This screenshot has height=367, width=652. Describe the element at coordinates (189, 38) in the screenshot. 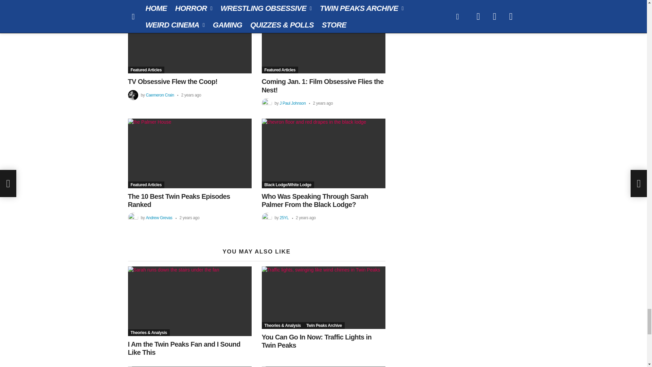

I see `TV Obsessive Flew the Coop!` at that location.